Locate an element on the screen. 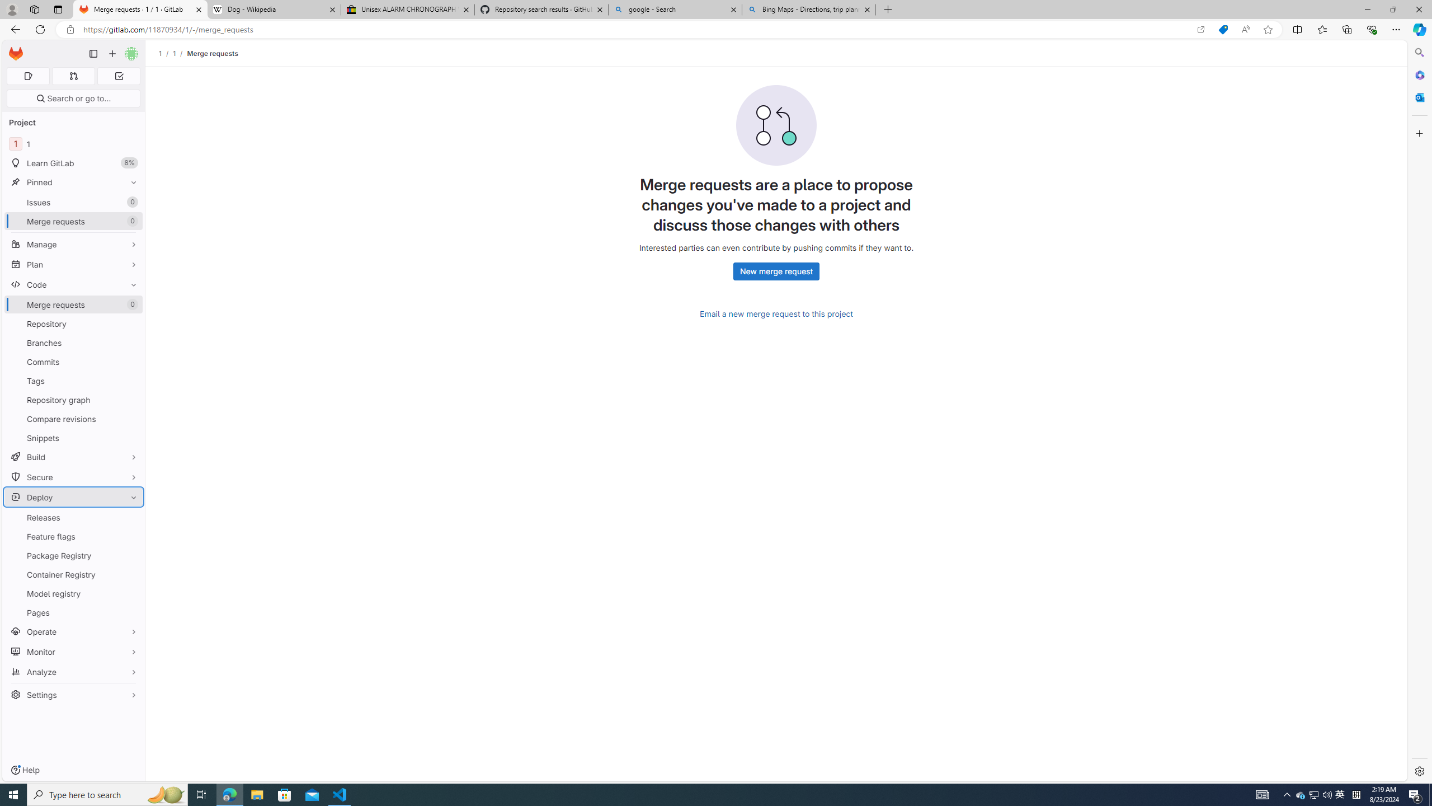  1/ is located at coordinates (180, 53).